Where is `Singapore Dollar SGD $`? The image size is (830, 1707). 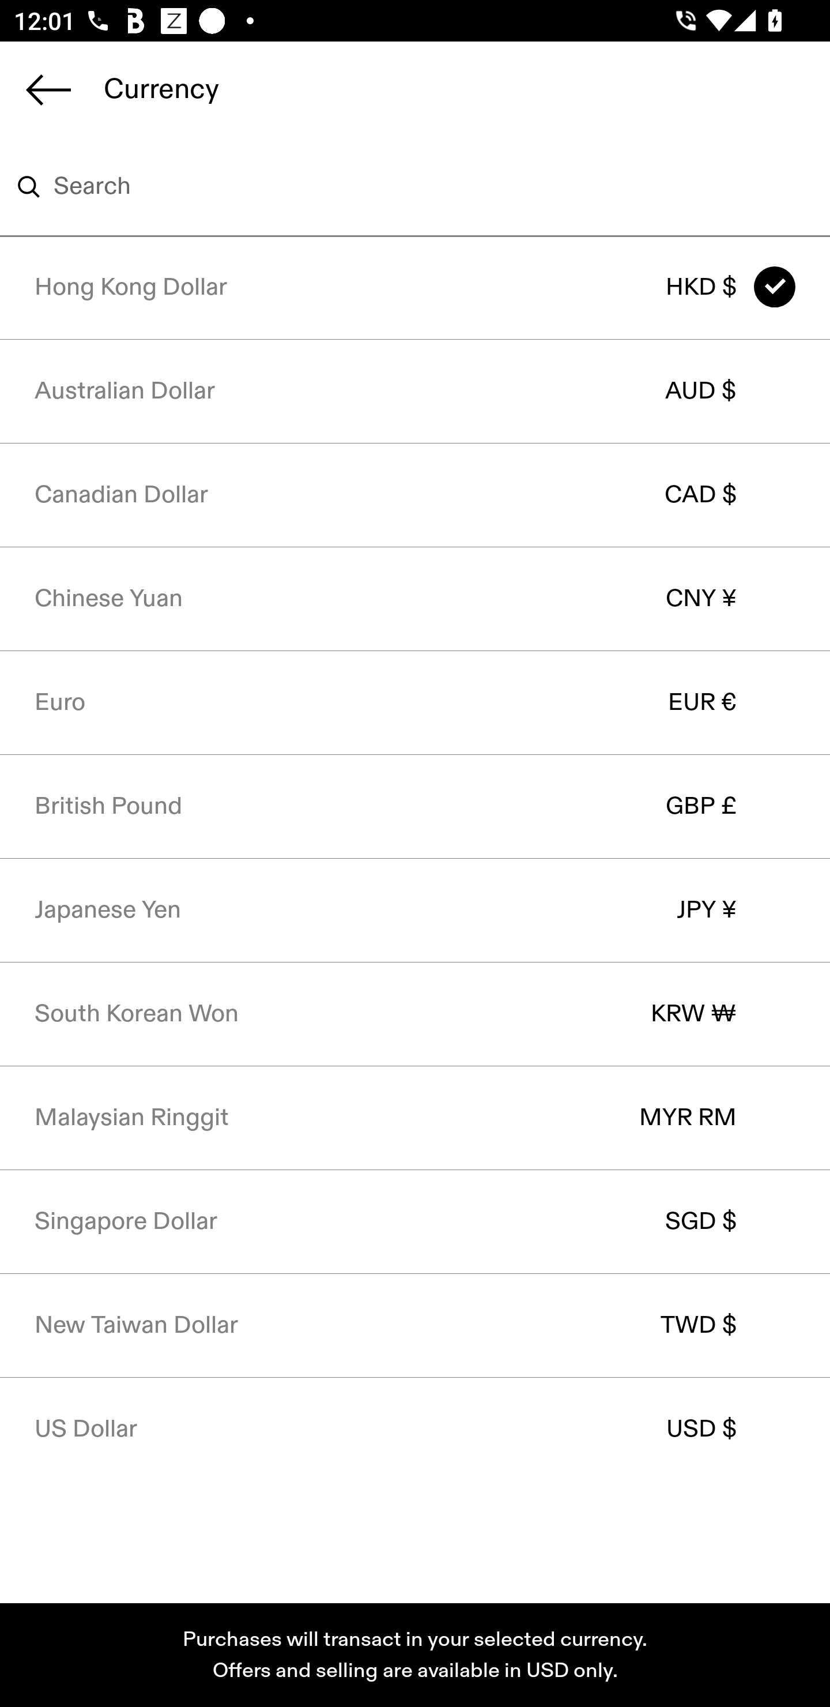 Singapore Dollar SGD $ is located at coordinates (415, 1221).